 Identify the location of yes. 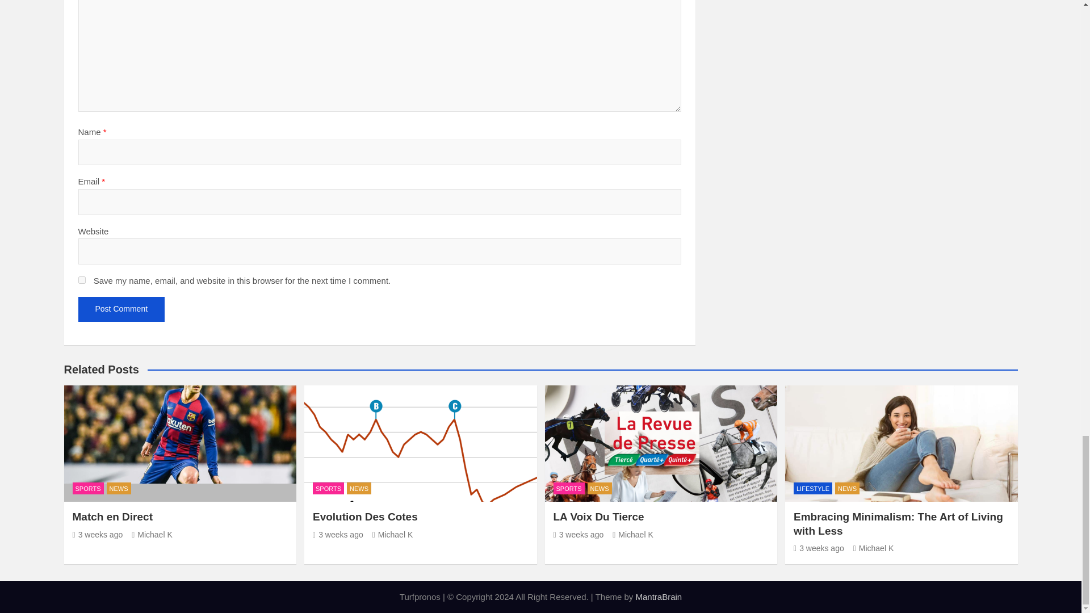
(82, 280).